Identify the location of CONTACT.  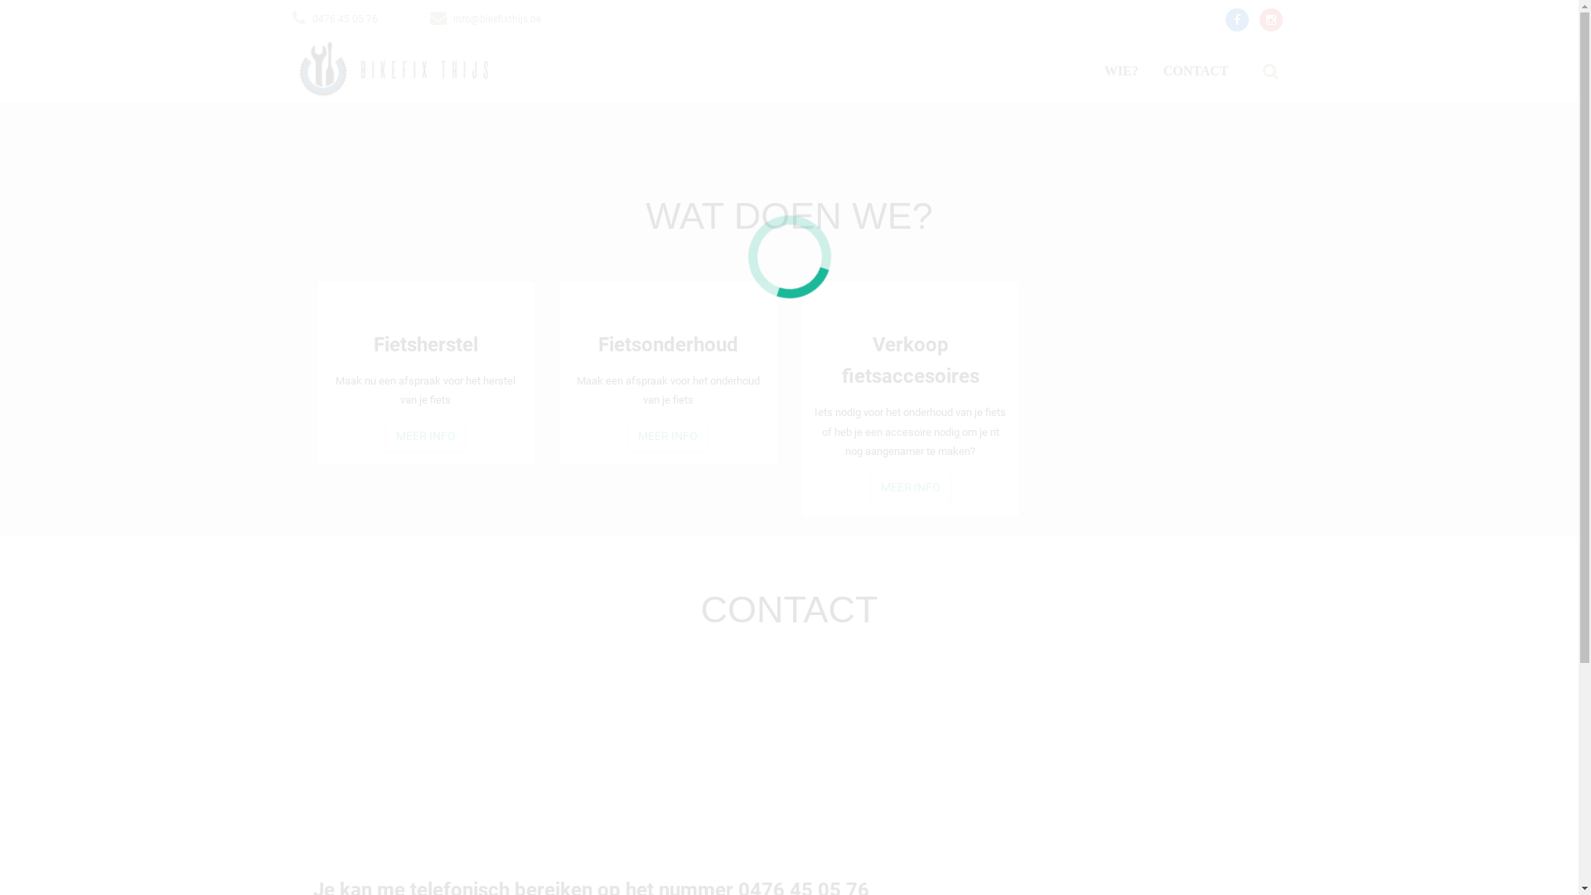
(1197, 71).